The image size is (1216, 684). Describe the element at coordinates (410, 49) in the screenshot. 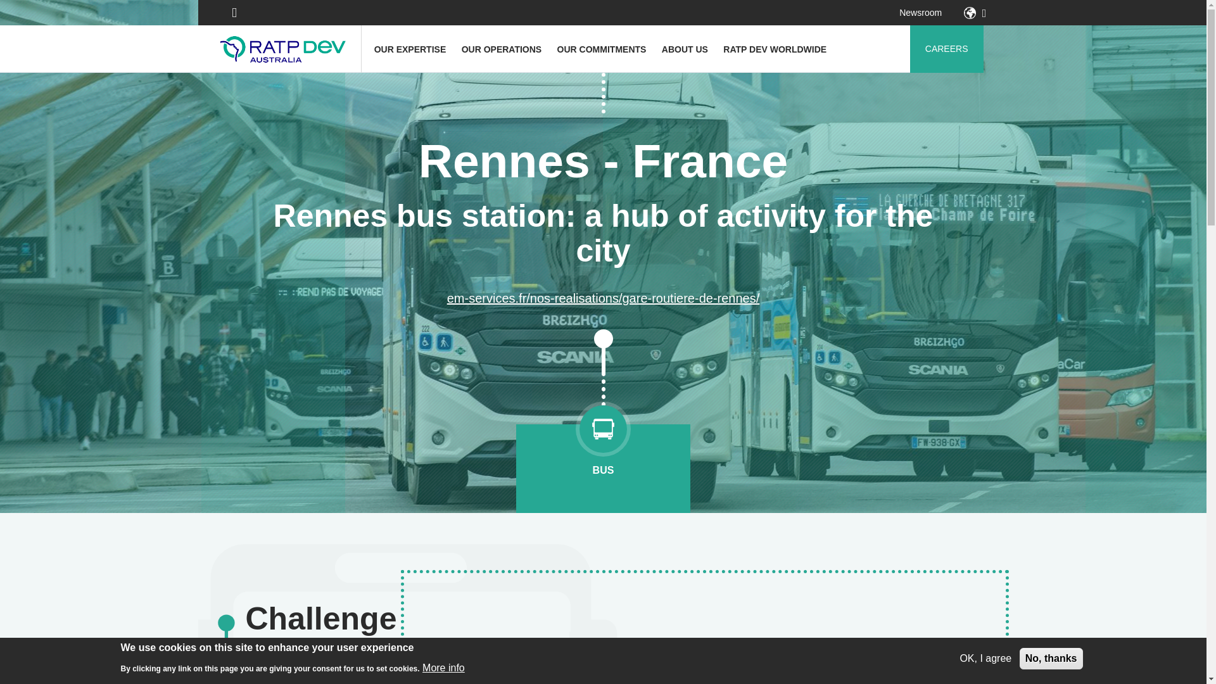

I see `OUR EXPERTISE` at that location.